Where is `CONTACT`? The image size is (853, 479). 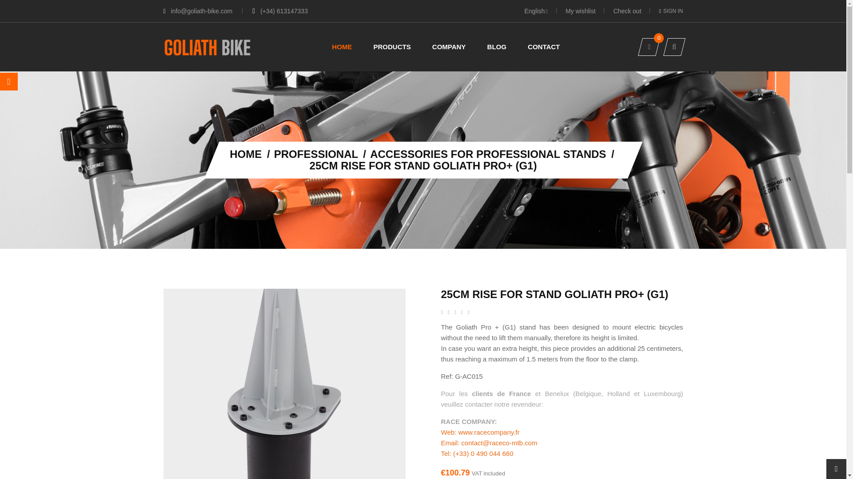
CONTACT is located at coordinates (544, 47).